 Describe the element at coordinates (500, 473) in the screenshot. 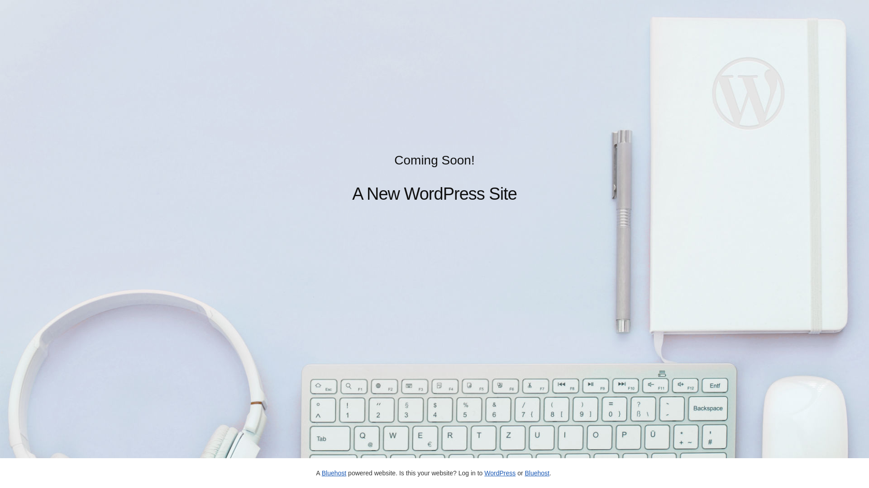

I see `WordPress` at that location.